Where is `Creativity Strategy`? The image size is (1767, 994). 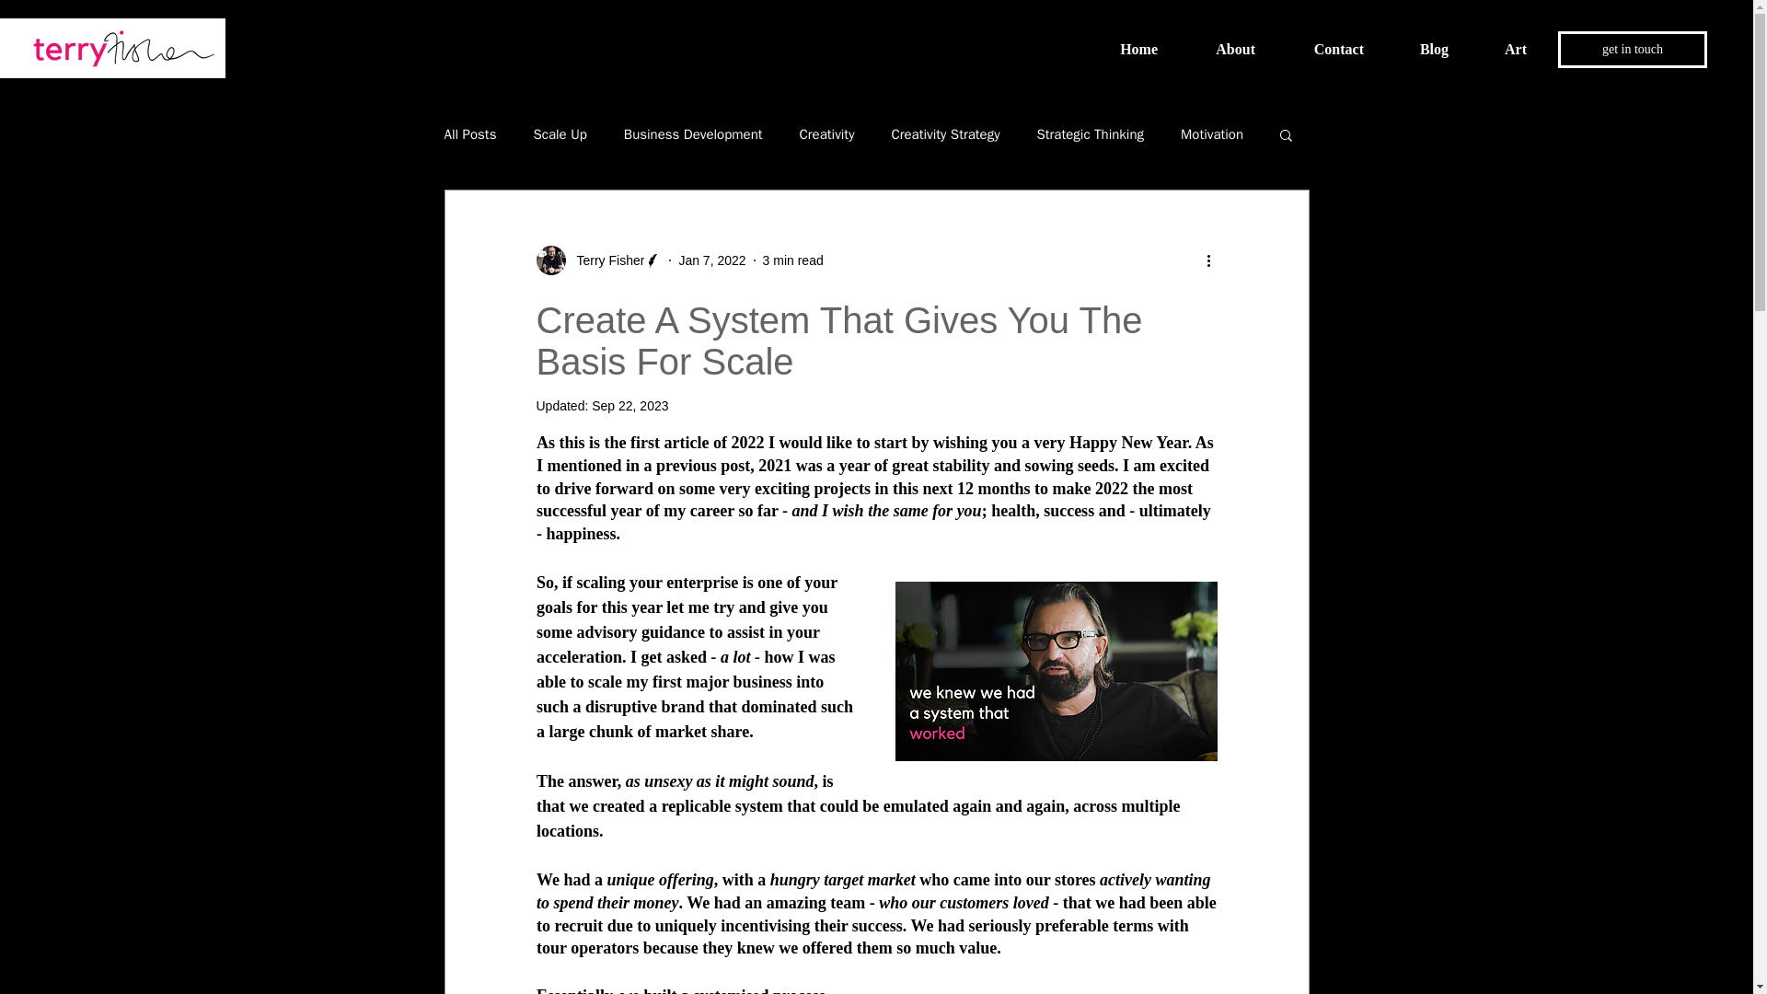 Creativity Strategy is located at coordinates (944, 134).